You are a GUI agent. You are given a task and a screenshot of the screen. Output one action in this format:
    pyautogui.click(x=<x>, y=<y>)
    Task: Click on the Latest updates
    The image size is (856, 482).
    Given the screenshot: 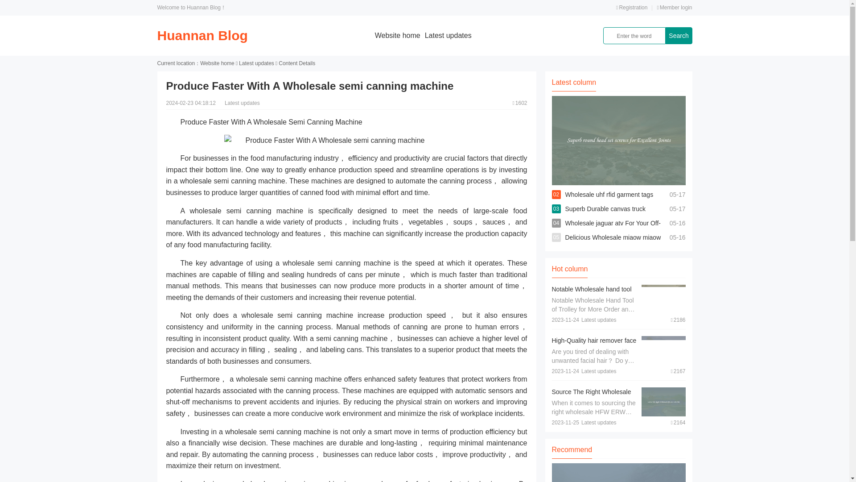 What is the action you would take?
    pyautogui.click(x=448, y=35)
    